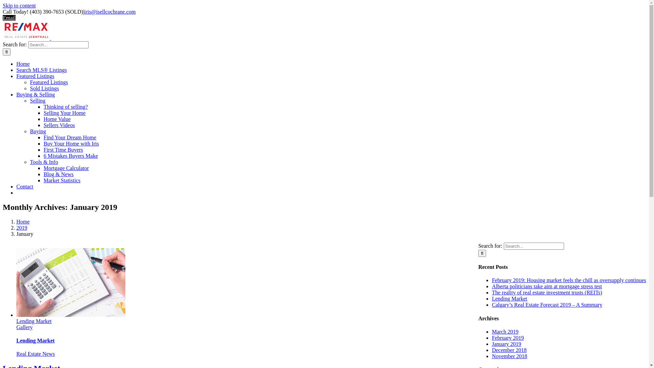  Describe the element at coordinates (25, 187) in the screenshot. I see `Contact` at that location.